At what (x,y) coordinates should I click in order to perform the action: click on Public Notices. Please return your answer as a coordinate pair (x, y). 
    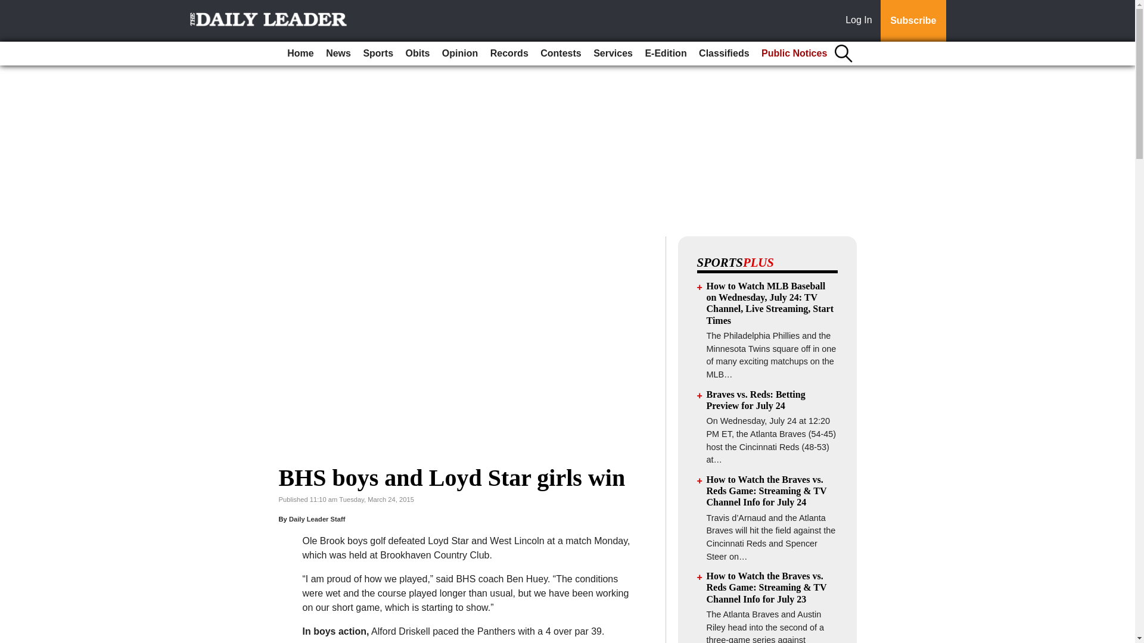
    Looking at the image, I should click on (794, 54).